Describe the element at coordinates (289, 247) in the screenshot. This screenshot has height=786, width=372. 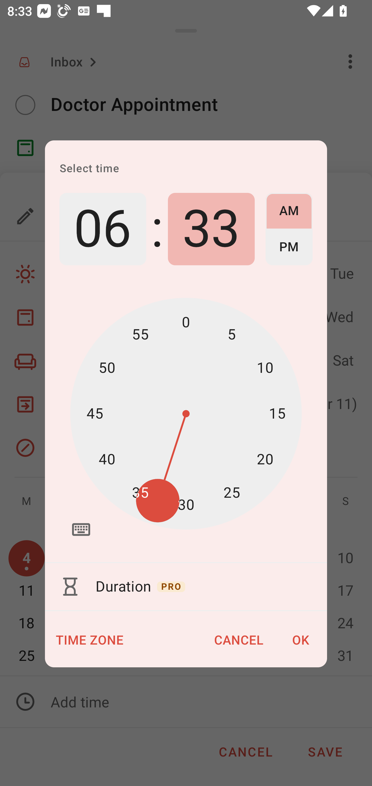
I see `PM` at that location.